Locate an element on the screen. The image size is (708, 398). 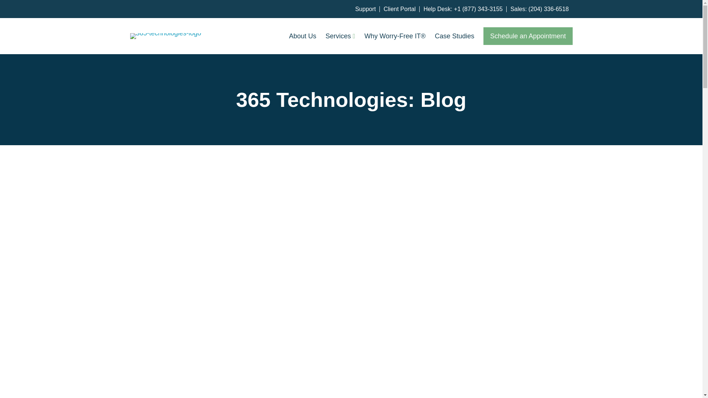
Services is located at coordinates (340, 36).